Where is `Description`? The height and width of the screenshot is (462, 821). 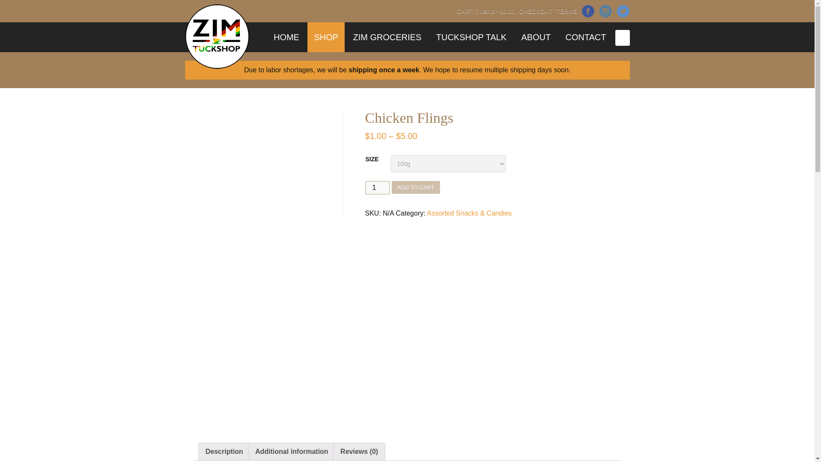
Description is located at coordinates (224, 451).